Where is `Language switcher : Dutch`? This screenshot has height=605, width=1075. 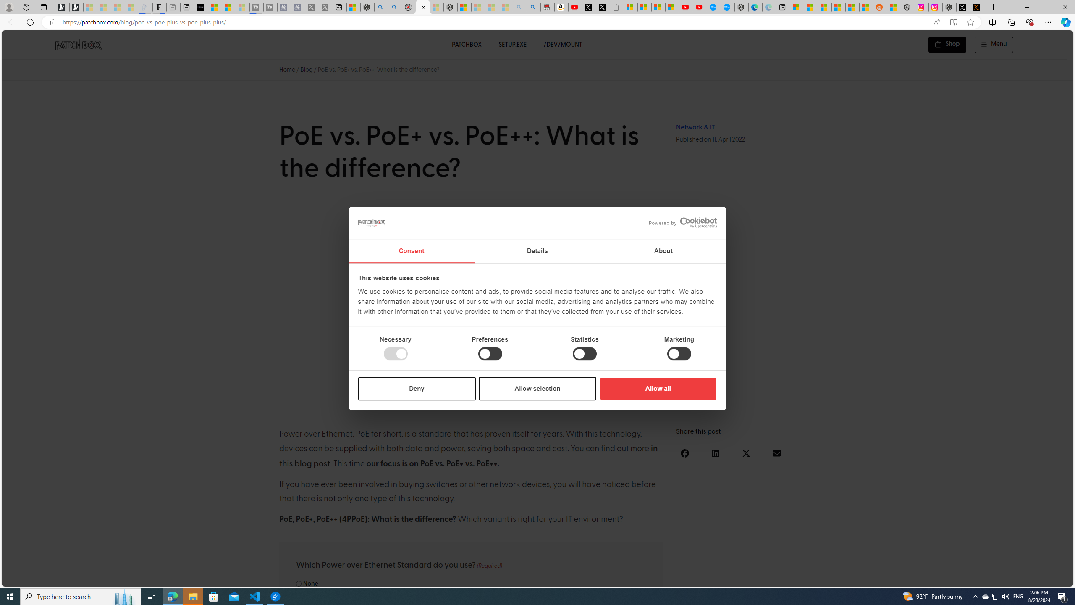
Language switcher : Dutch is located at coordinates (942, 579).